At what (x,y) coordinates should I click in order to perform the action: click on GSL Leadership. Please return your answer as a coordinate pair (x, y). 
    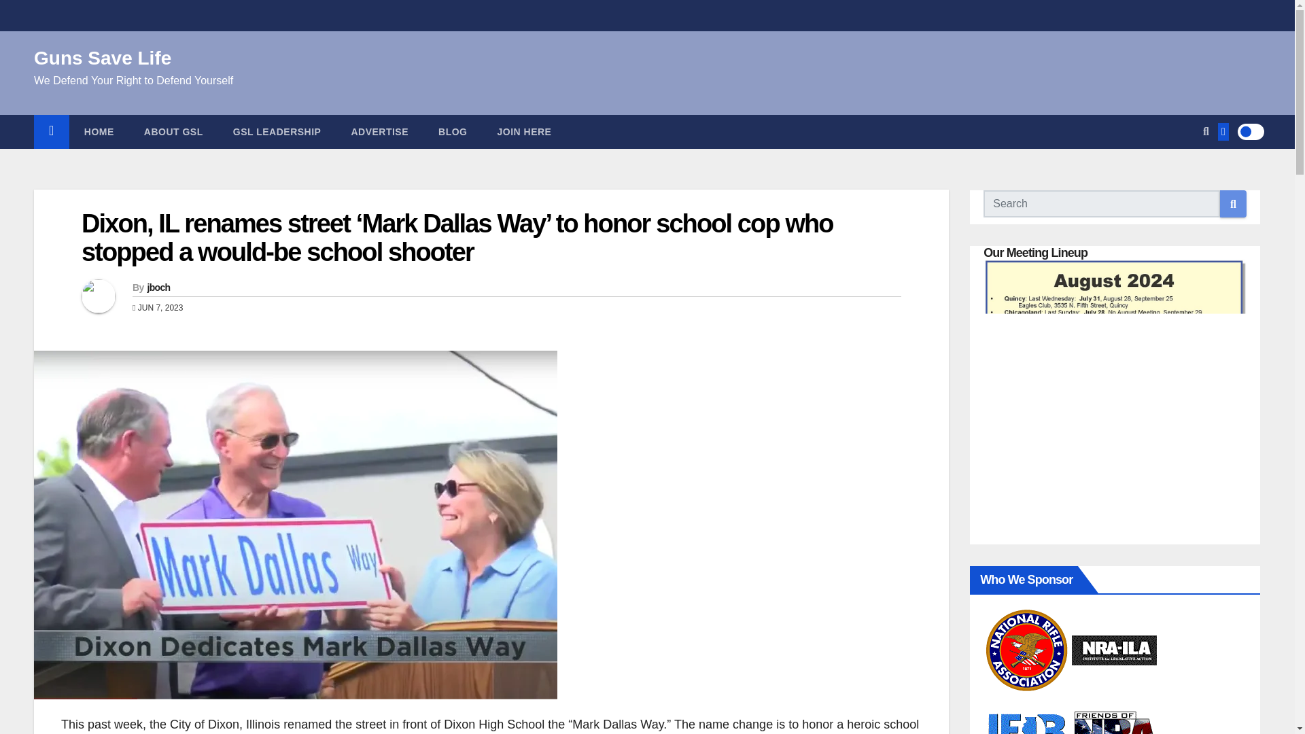
    Looking at the image, I should click on (277, 132).